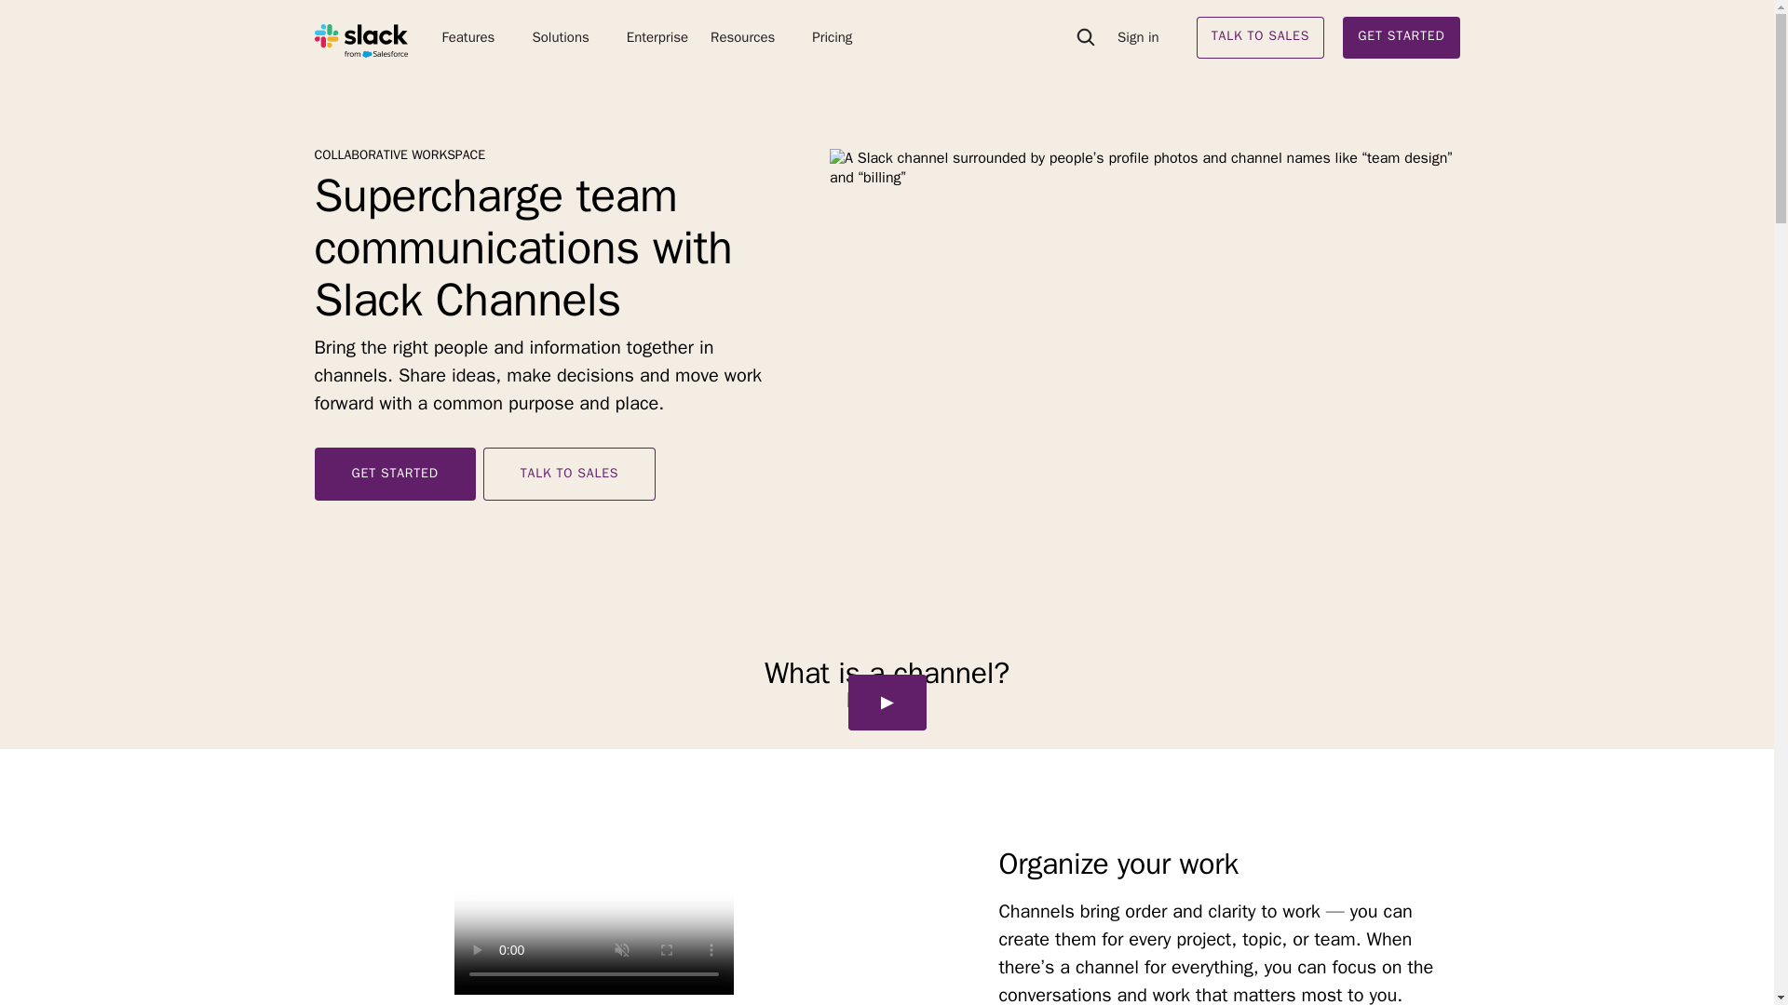 The image size is (1788, 1005). What do you see at coordinates (475, 37) in the screenshot?
I see `Features` at bounding box center [475, 37].